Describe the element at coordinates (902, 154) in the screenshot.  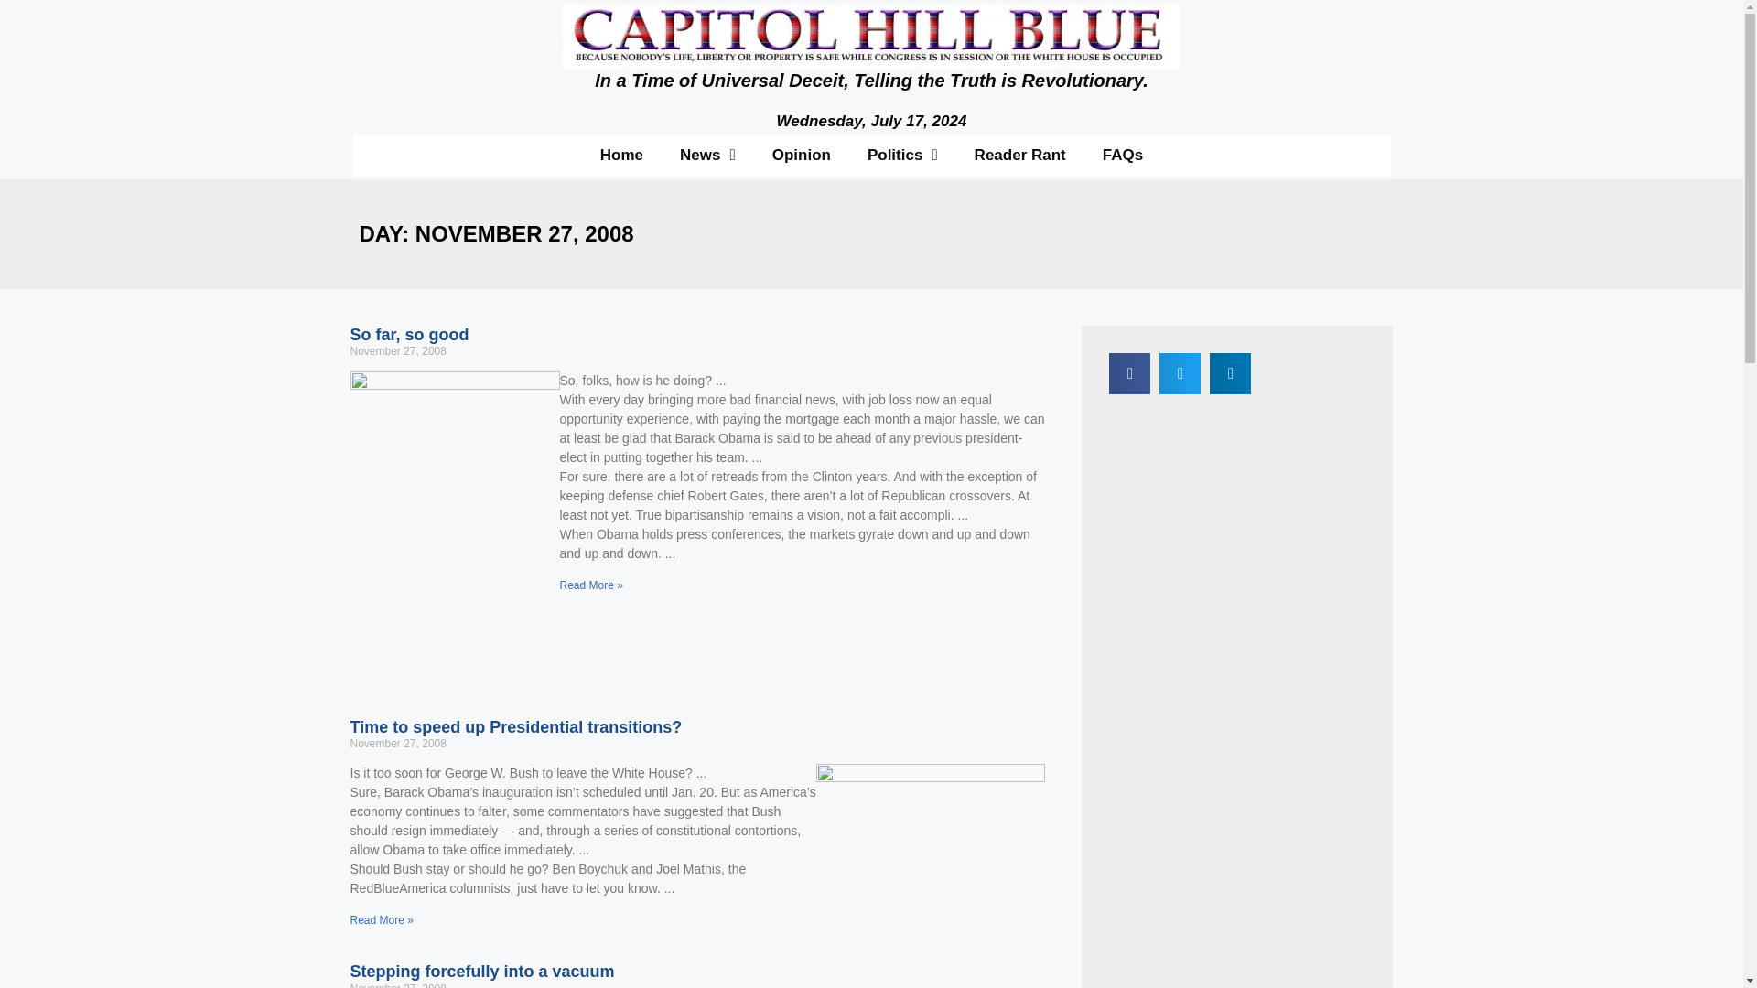
I see `Politics` at that location.